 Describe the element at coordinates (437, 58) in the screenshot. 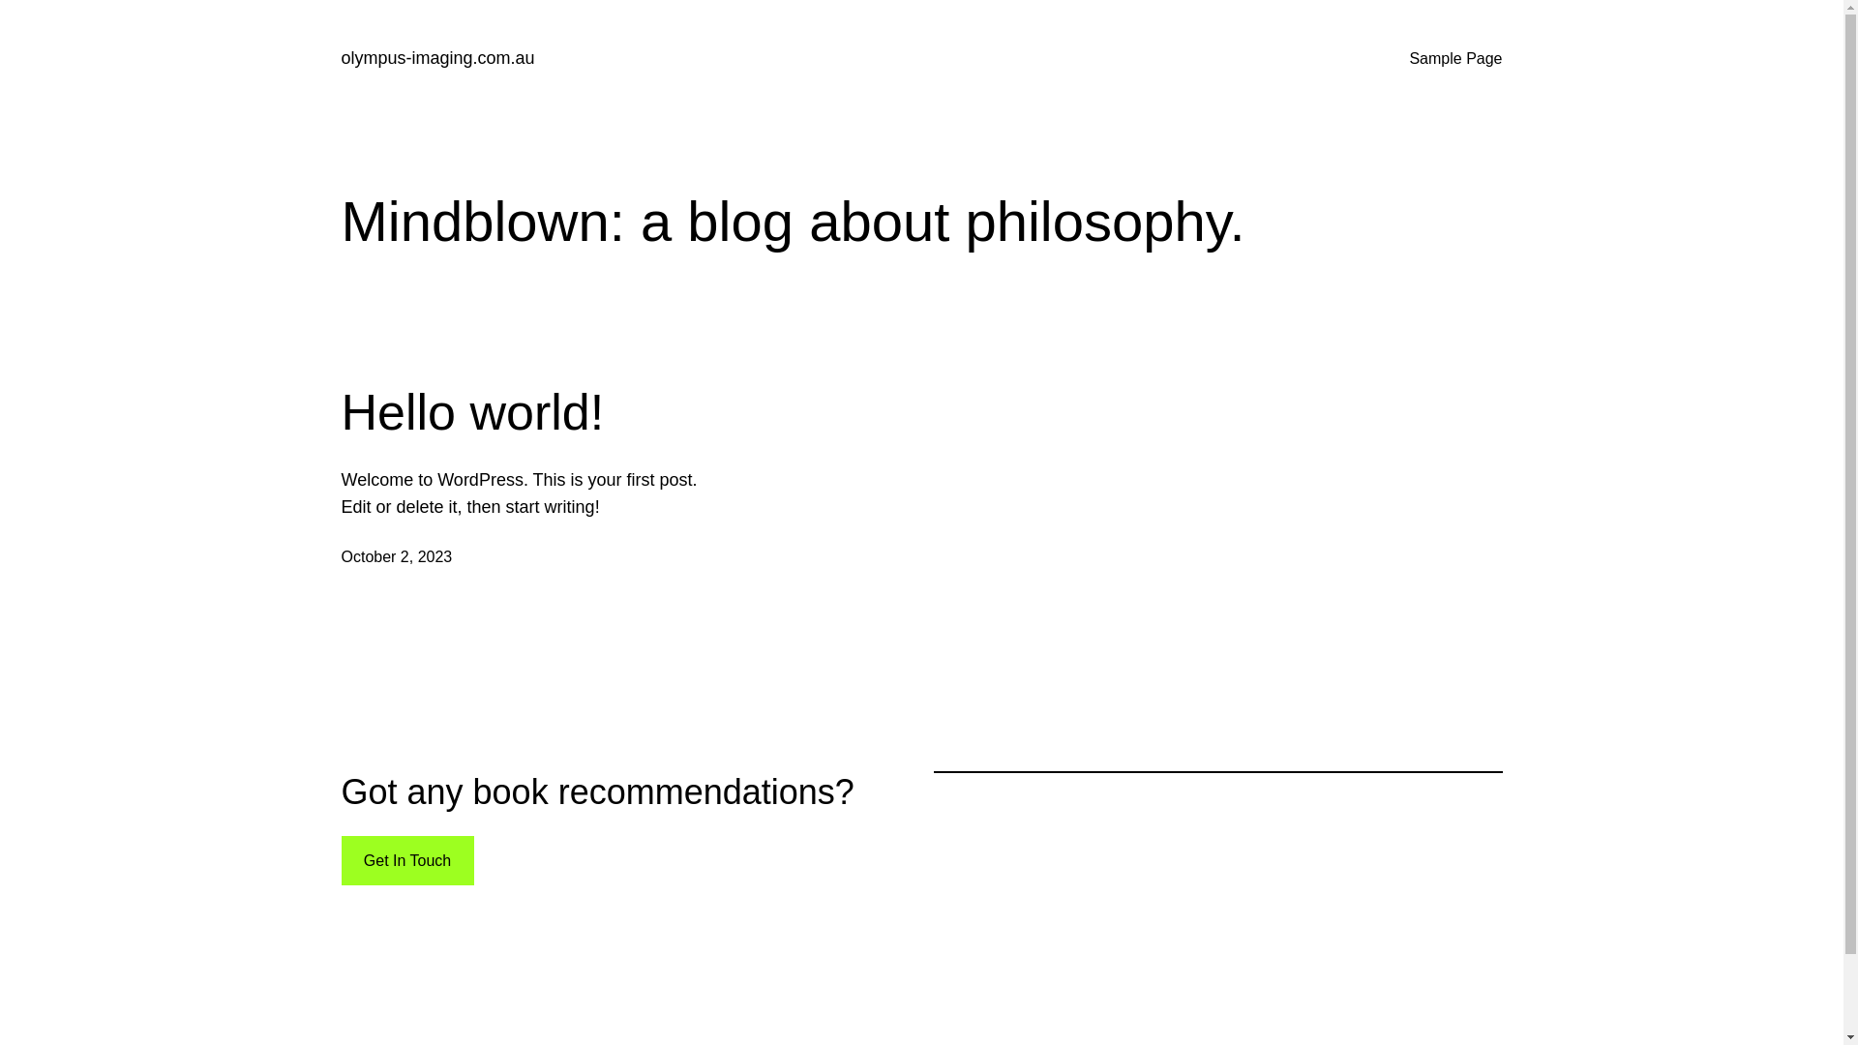

I see `olympus-imaging.com.au` at that location.